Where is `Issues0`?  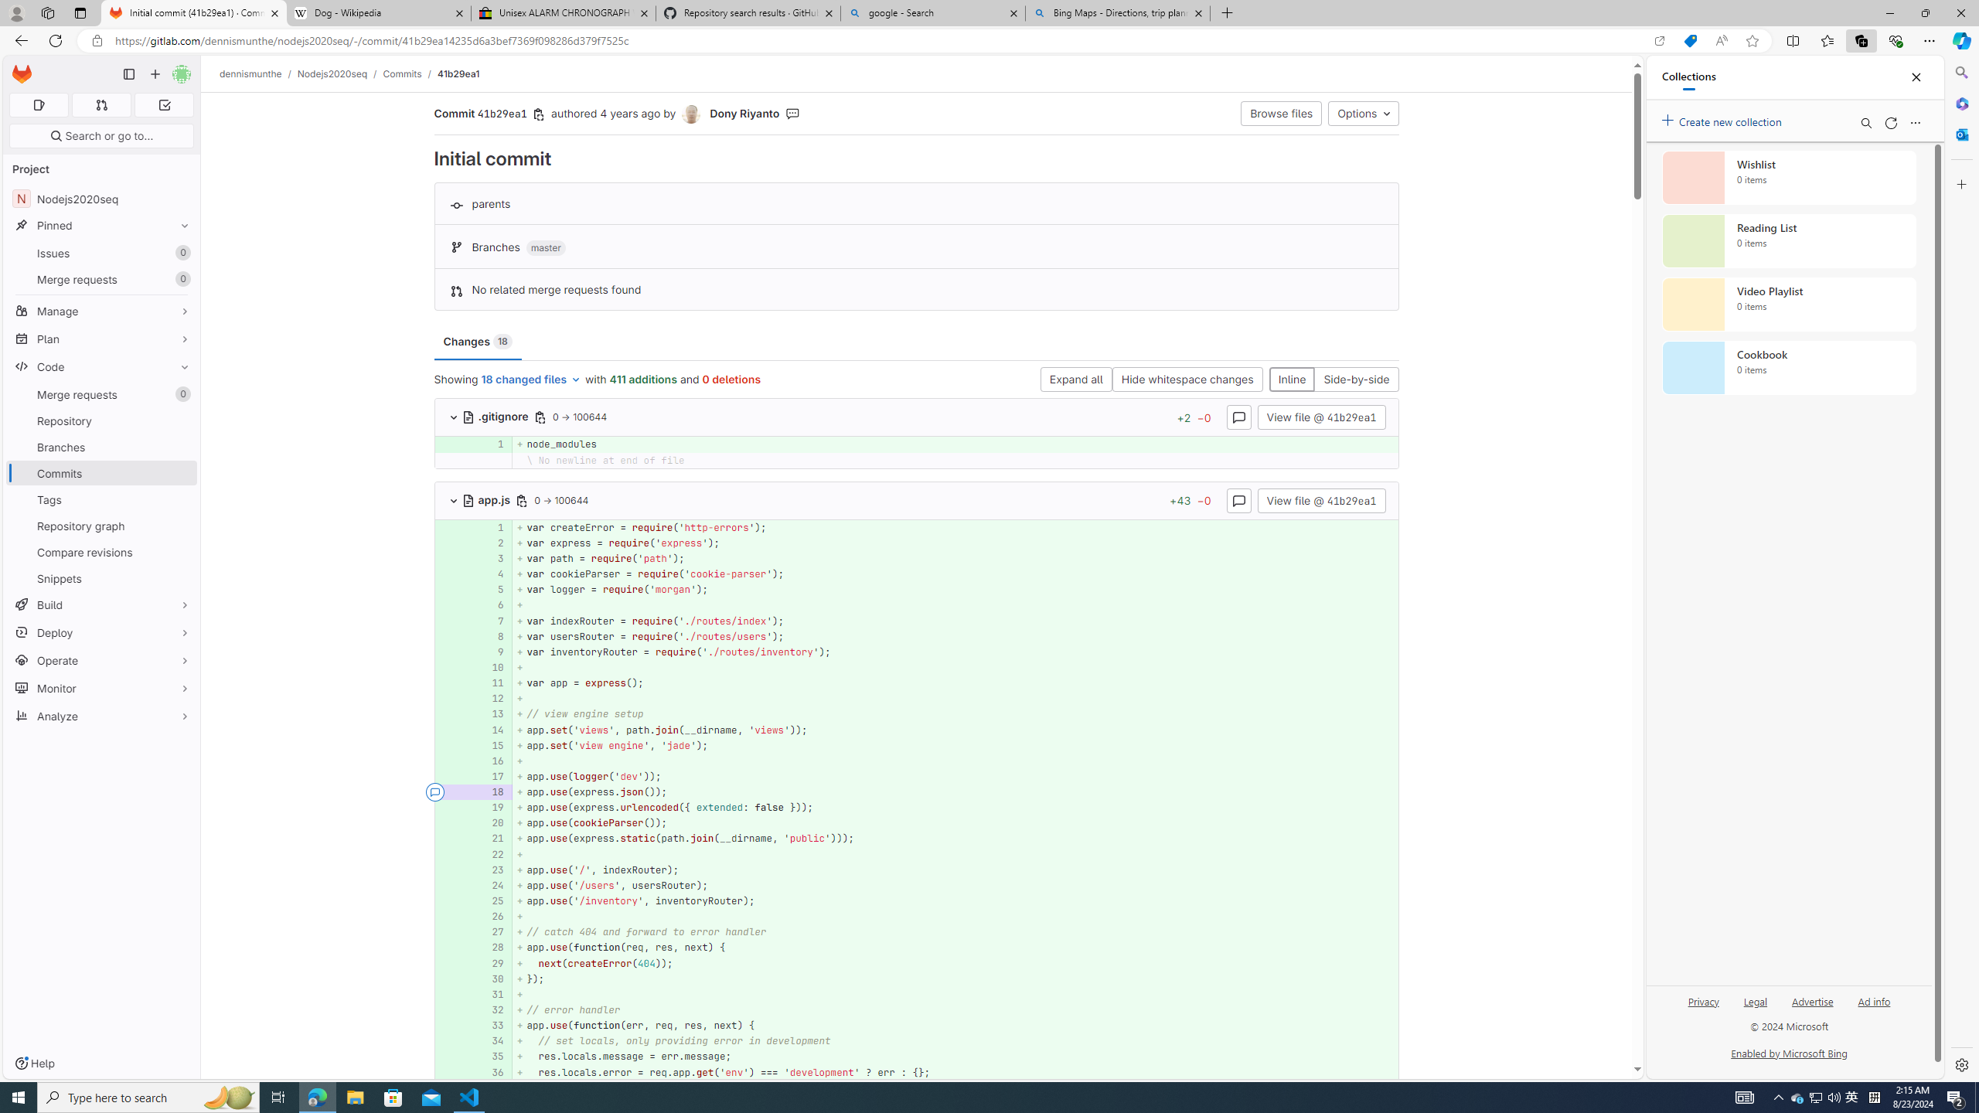
Issues0 is located at coordinates (102, 254).